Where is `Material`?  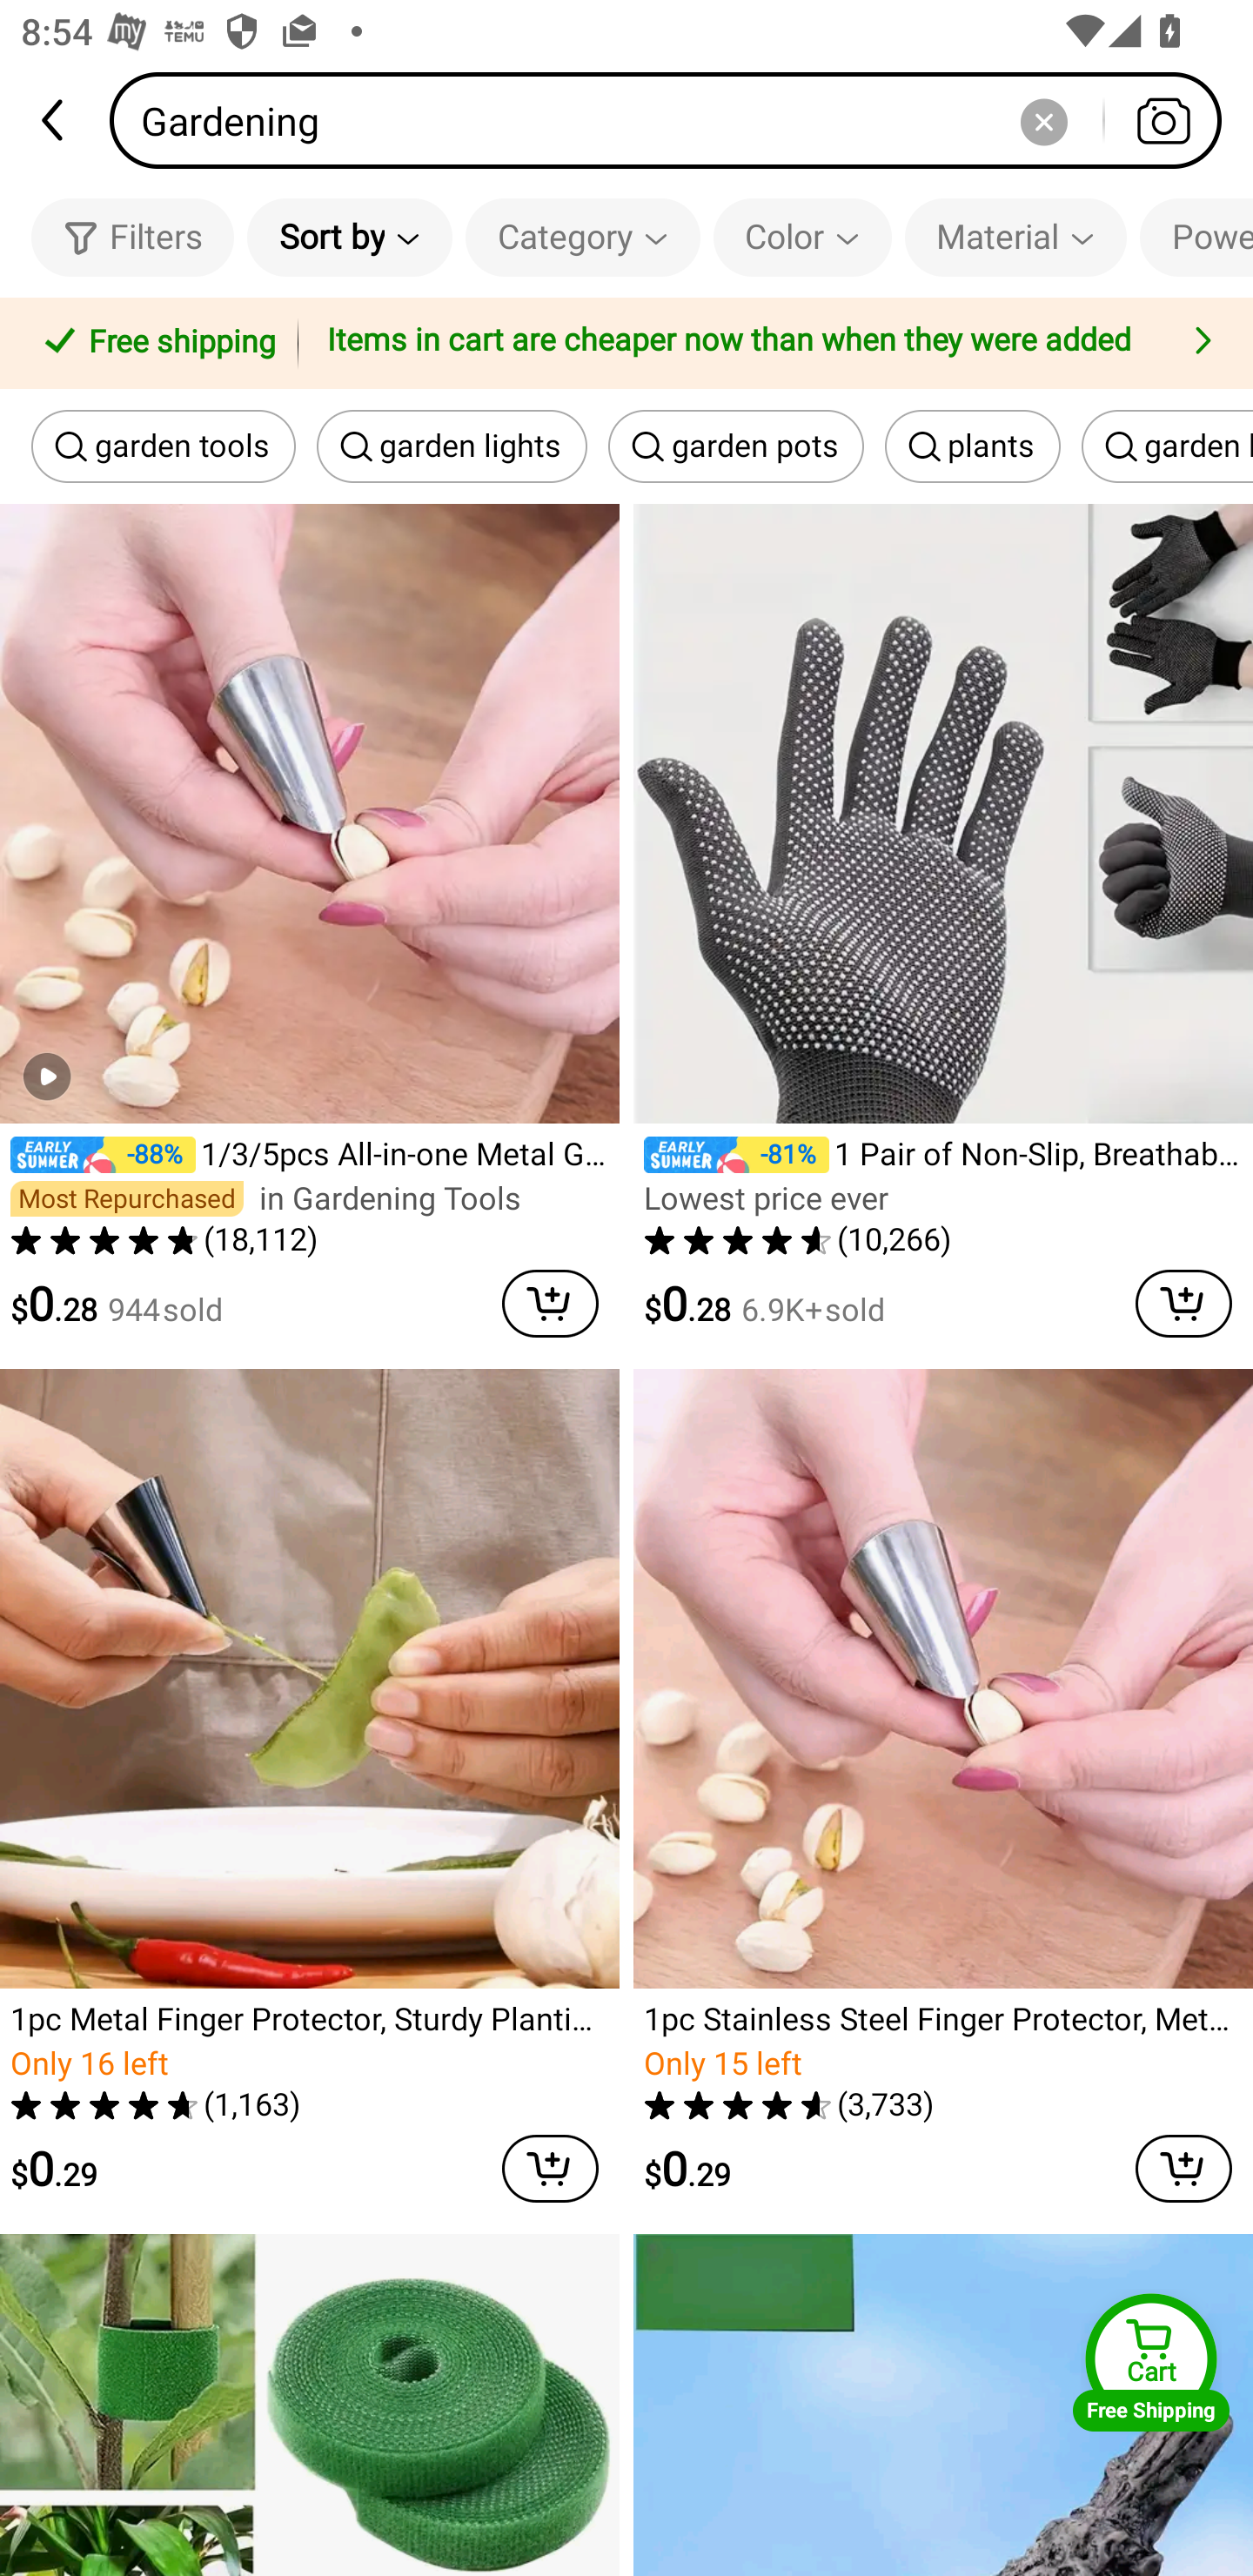 Material is located at coordinates (1015, 237).